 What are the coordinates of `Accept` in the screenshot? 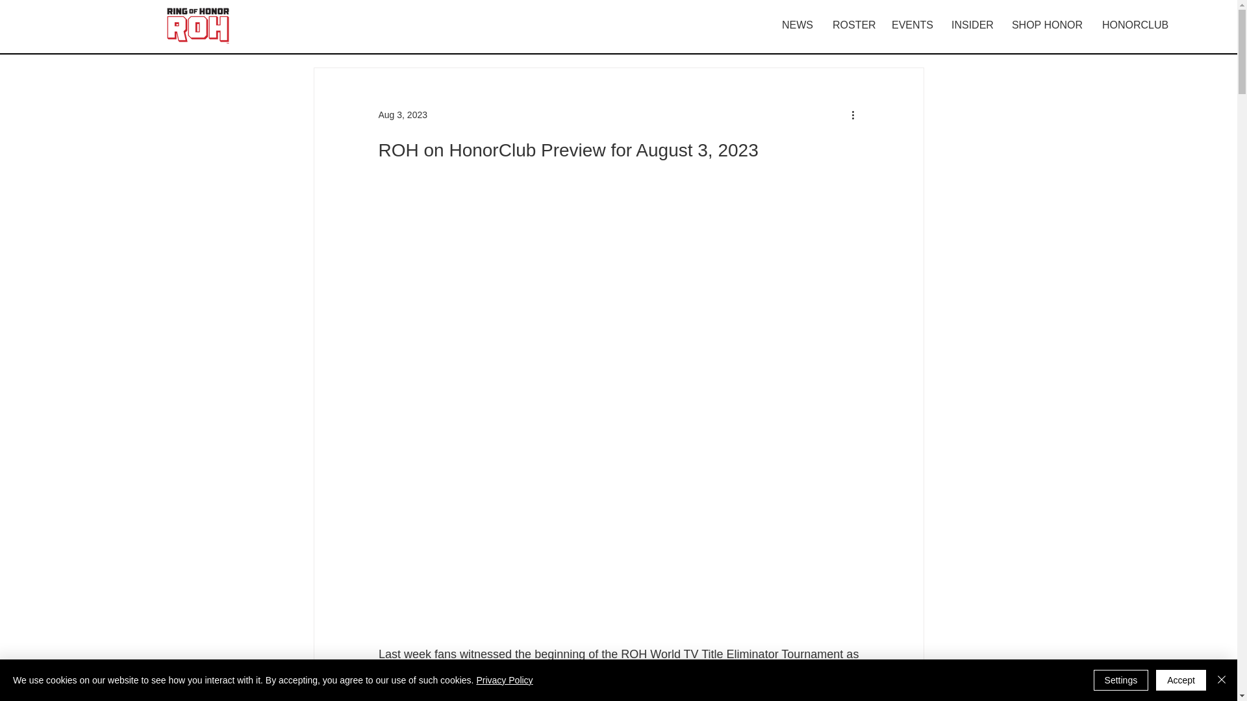 It's located at (1181, 680).